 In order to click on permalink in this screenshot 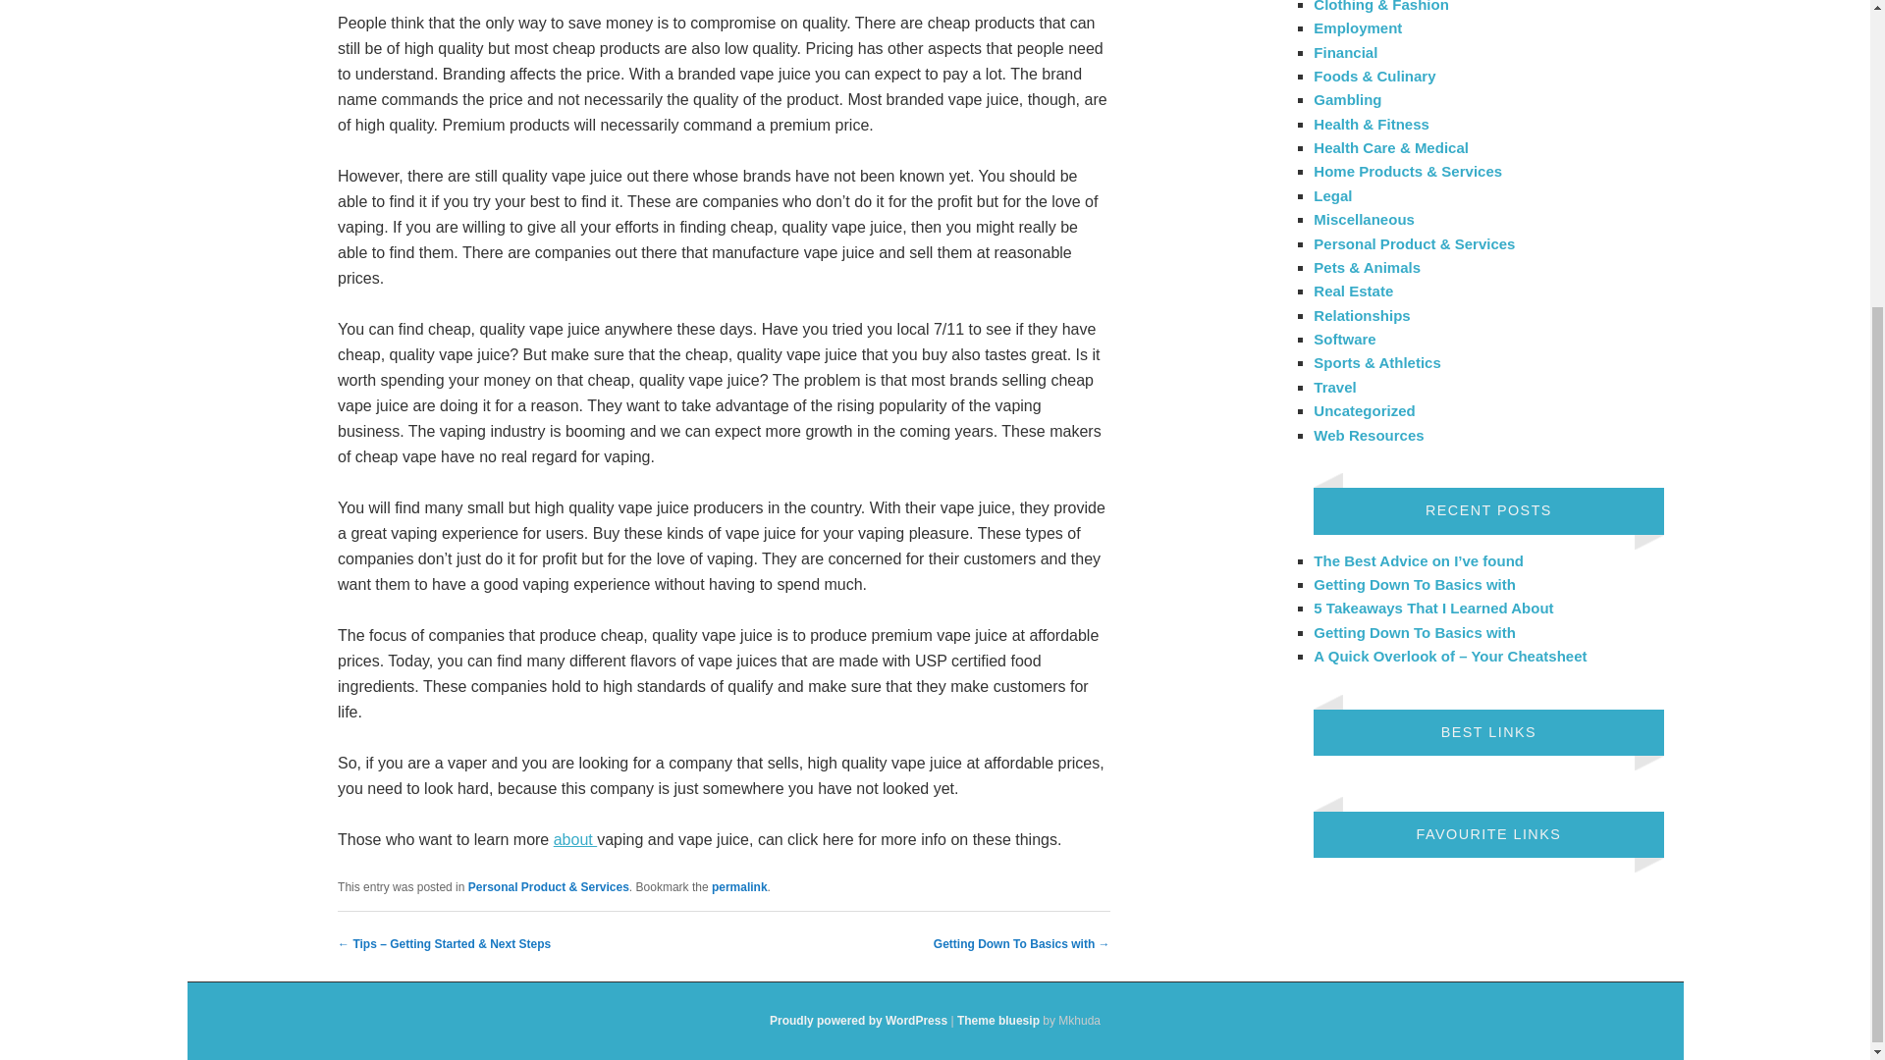, I will do `click(739, 887)`.